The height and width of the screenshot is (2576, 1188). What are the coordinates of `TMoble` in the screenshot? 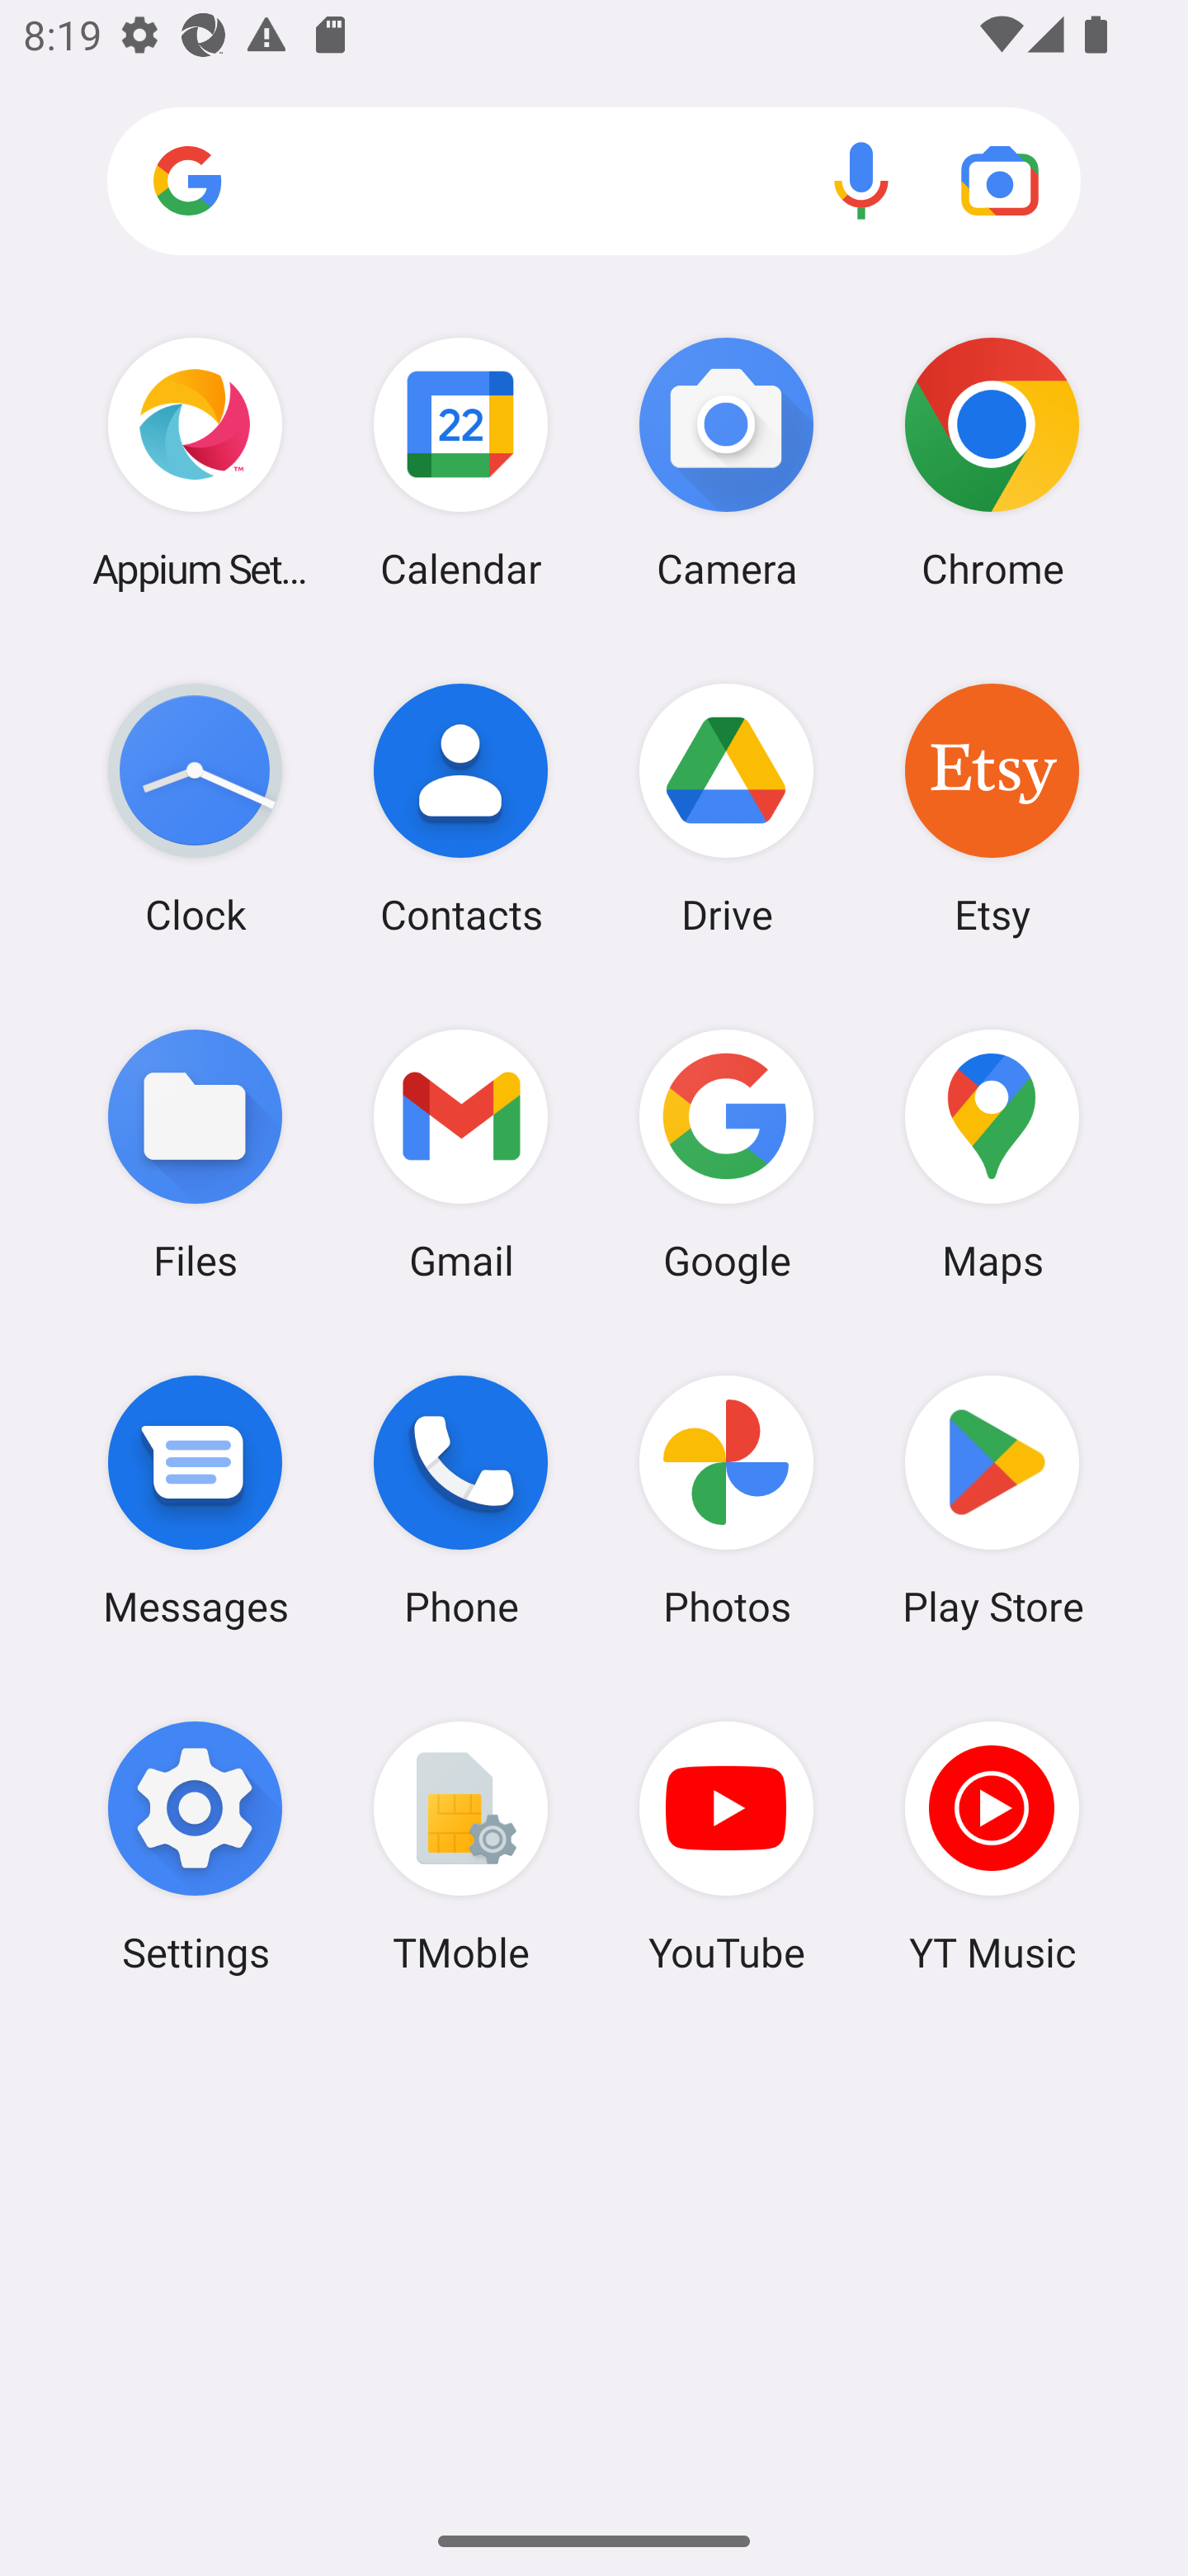 It's located at (460, 1847).